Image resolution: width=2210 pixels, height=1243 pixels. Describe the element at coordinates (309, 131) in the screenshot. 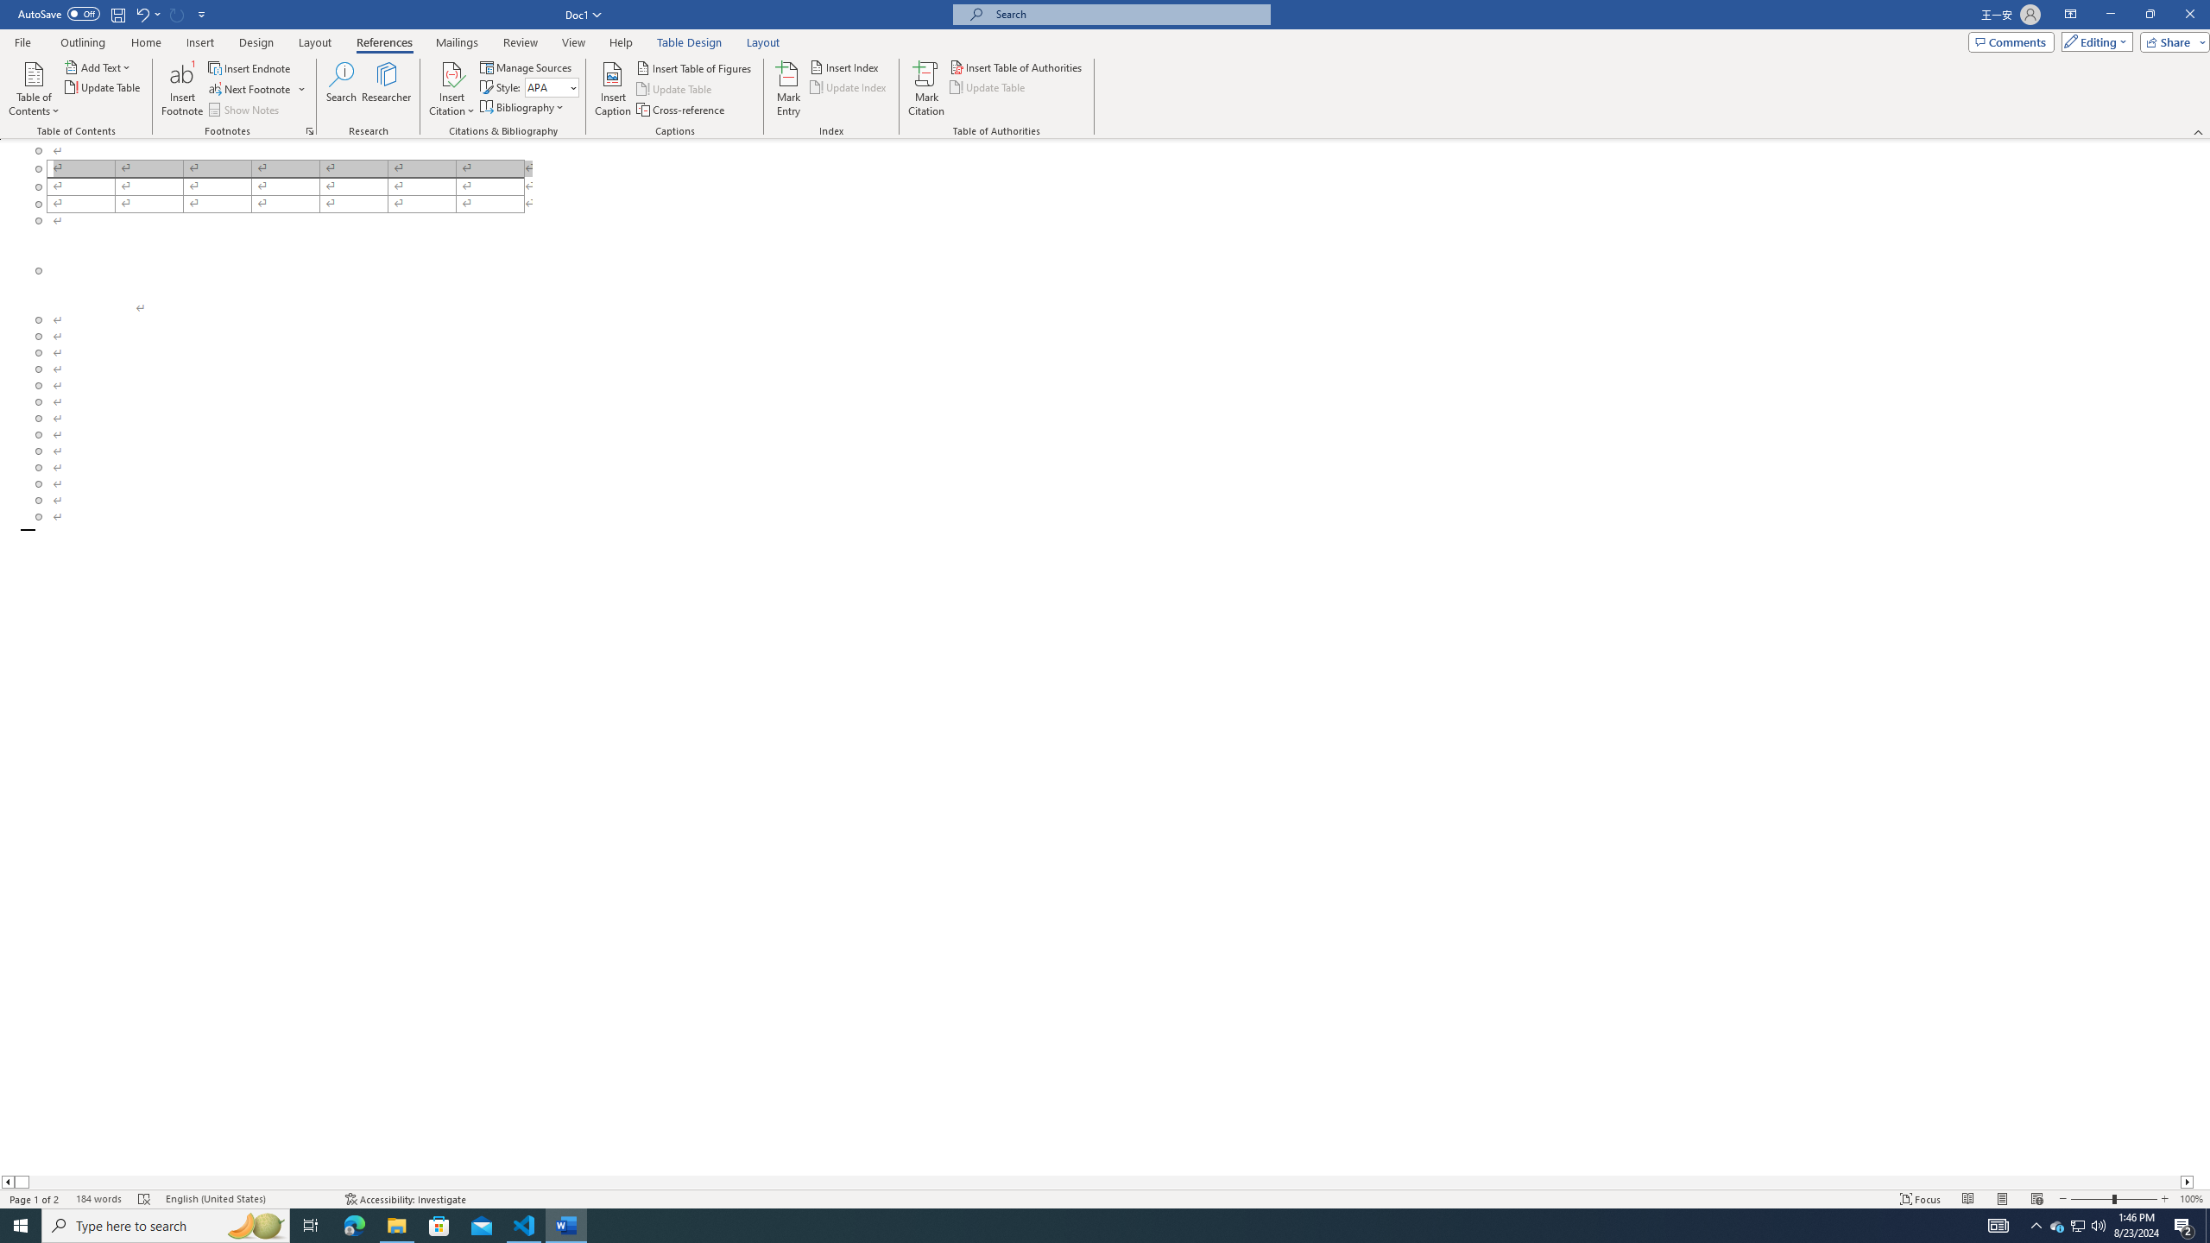

I see `Footnote and Endnote Dialog...` at that location.